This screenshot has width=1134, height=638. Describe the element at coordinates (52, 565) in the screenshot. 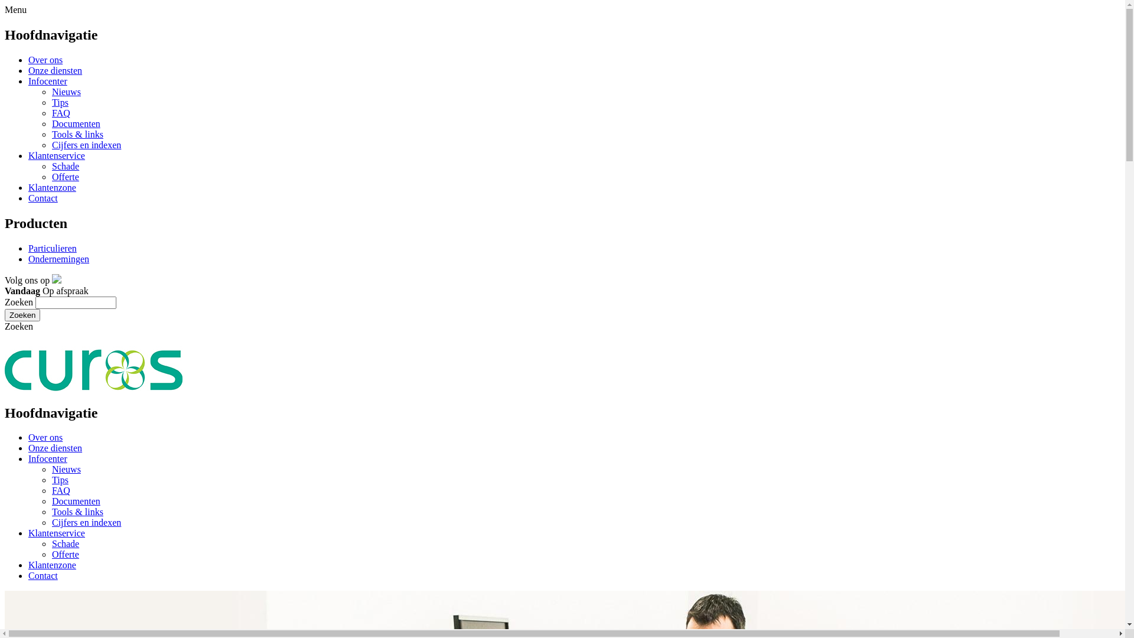

I see `Klantenzone` at that location.